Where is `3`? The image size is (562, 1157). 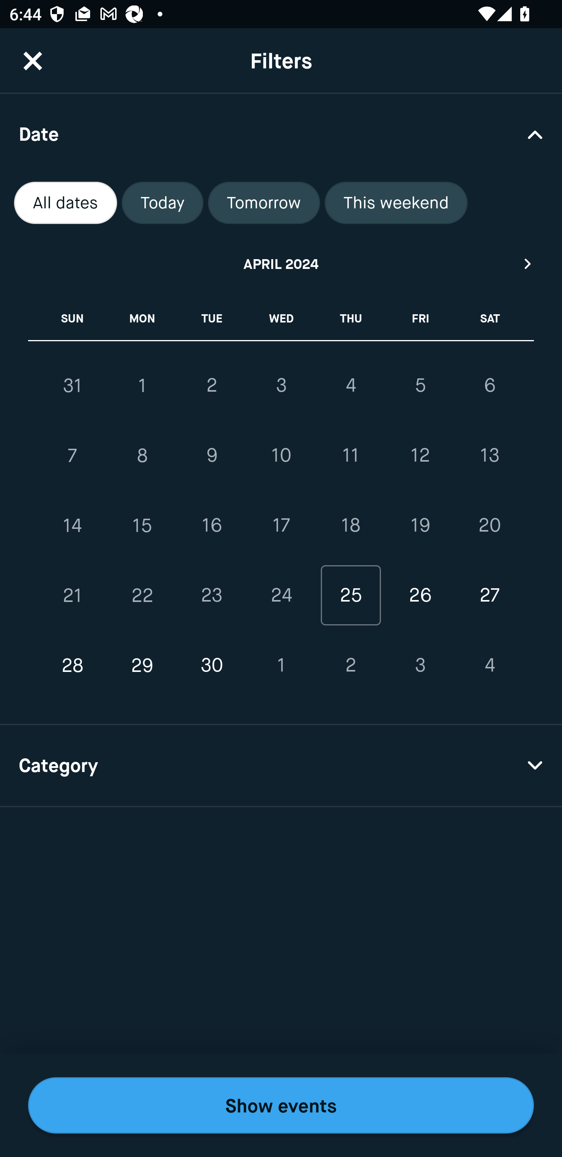 3 is located at coordinates (420, 665).